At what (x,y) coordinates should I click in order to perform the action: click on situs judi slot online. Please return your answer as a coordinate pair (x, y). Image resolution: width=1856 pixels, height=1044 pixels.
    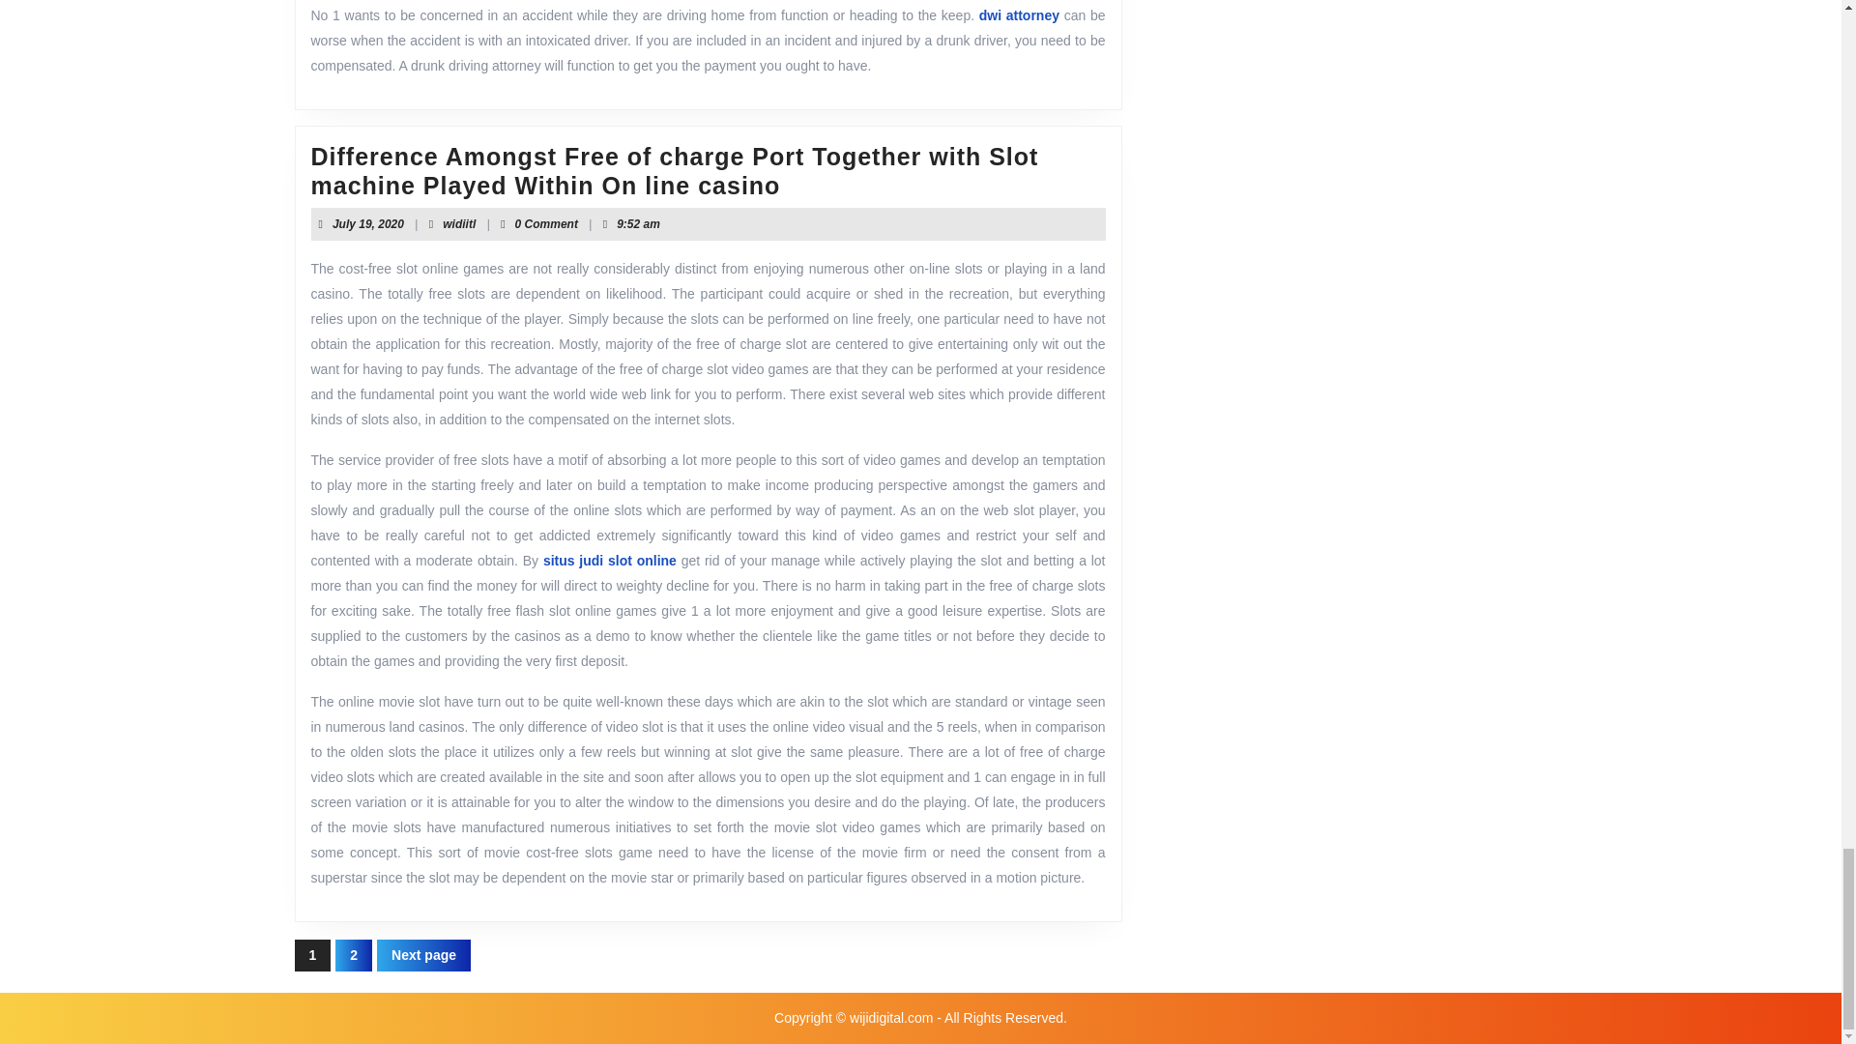
    Looking at the image, I should click on (1019, 14).